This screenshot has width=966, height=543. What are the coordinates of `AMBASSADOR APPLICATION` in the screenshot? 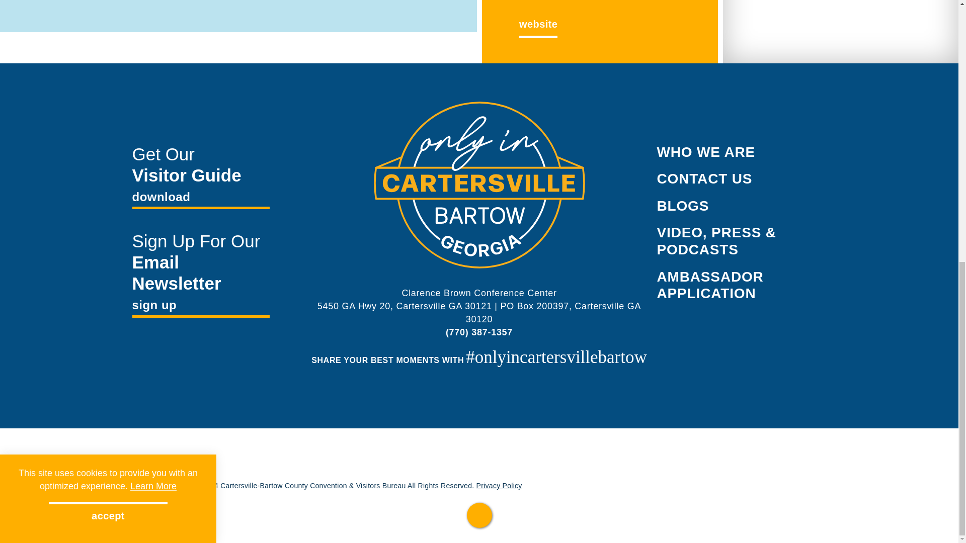 It's located at (710, 285).